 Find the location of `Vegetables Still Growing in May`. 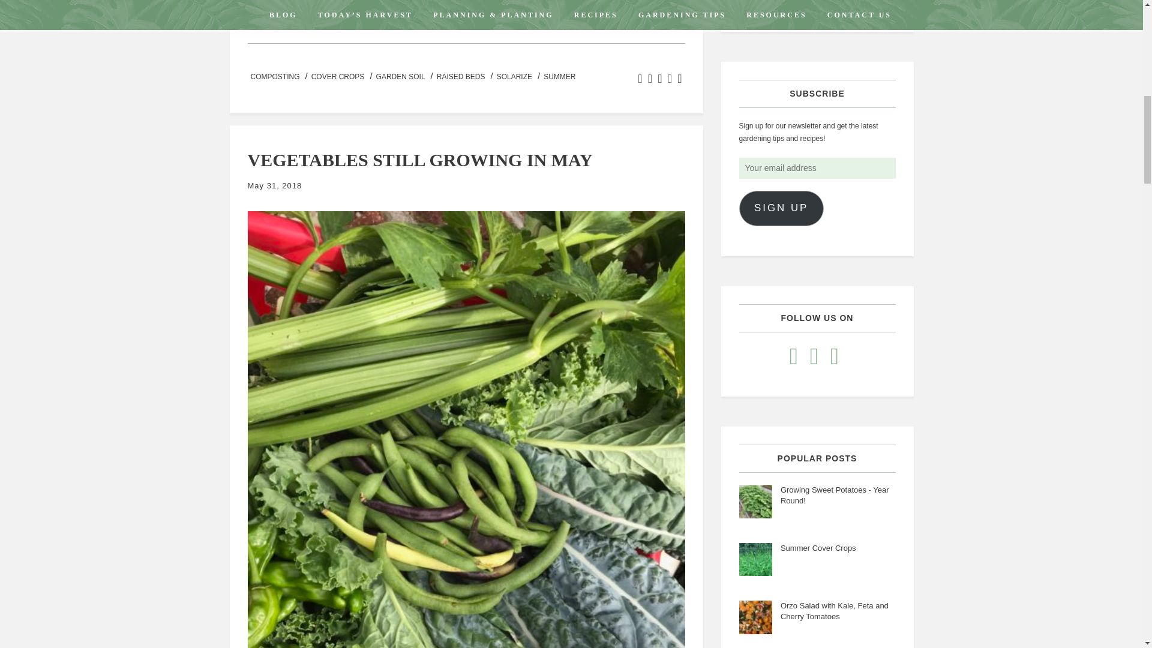

Vegetables Still Growing in May is located at coordinates (419, 160).